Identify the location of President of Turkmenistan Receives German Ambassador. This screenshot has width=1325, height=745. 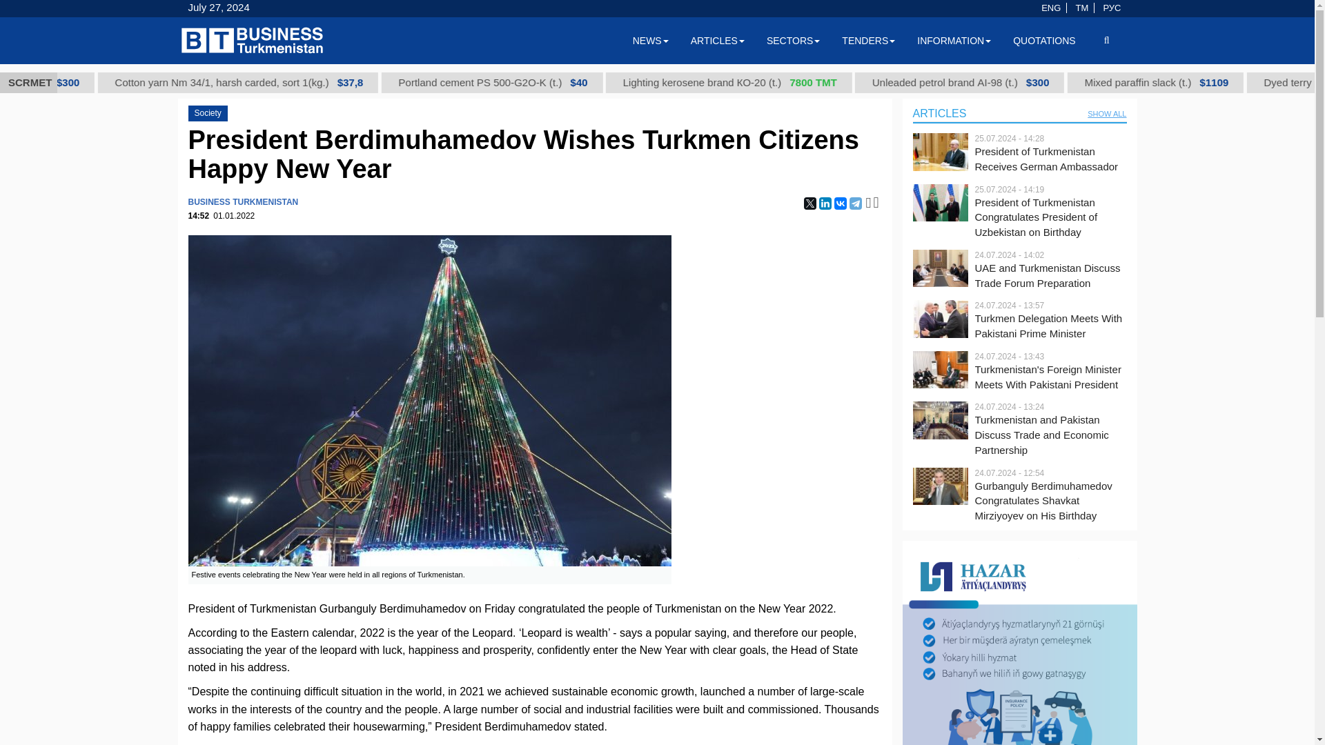
(1050, 159).